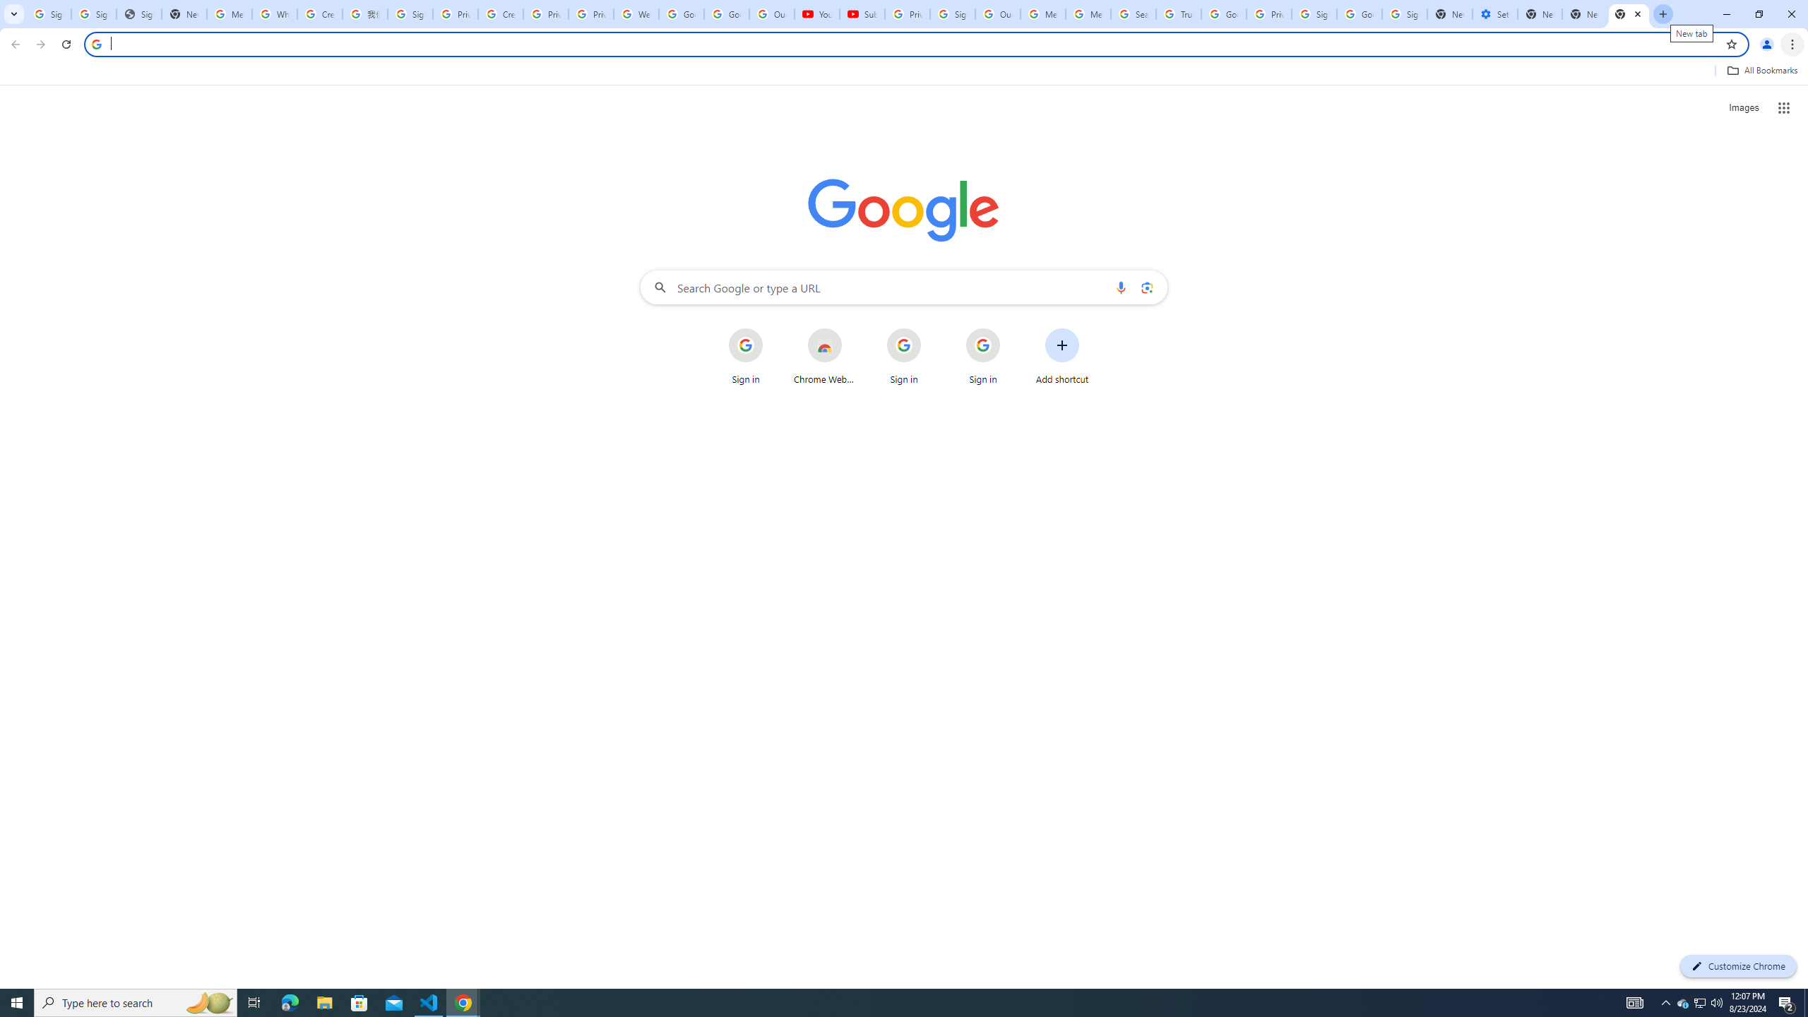 Image resolution: width=1808 pixels, height=1017 pixels. What do you see at coordinates (1314, 14) in the screenshot?
I see `Sign in - Google Accounts` at bounding box center [1314, 14].